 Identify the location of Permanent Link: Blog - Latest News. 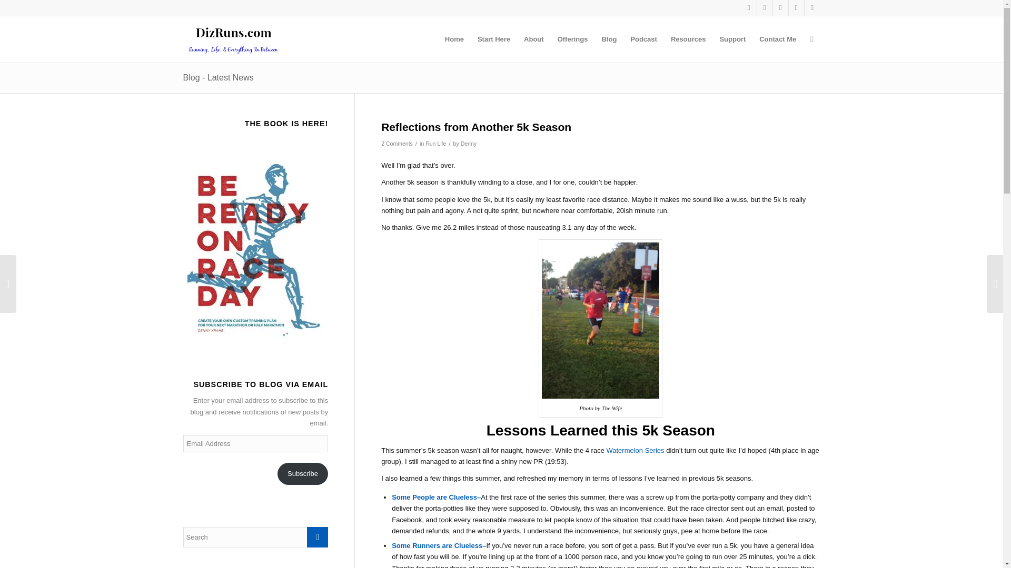
(218, 77).